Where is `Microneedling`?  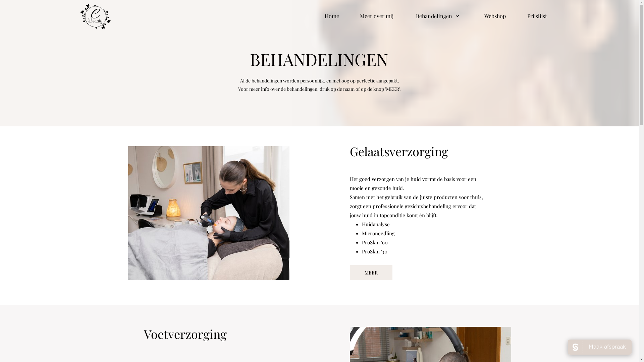
Microneedling is located at coordinates (378, 233).